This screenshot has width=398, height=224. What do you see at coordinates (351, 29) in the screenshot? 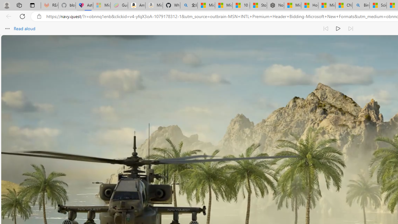
I see `Read next paragraph` at bounding box center [351, 29].